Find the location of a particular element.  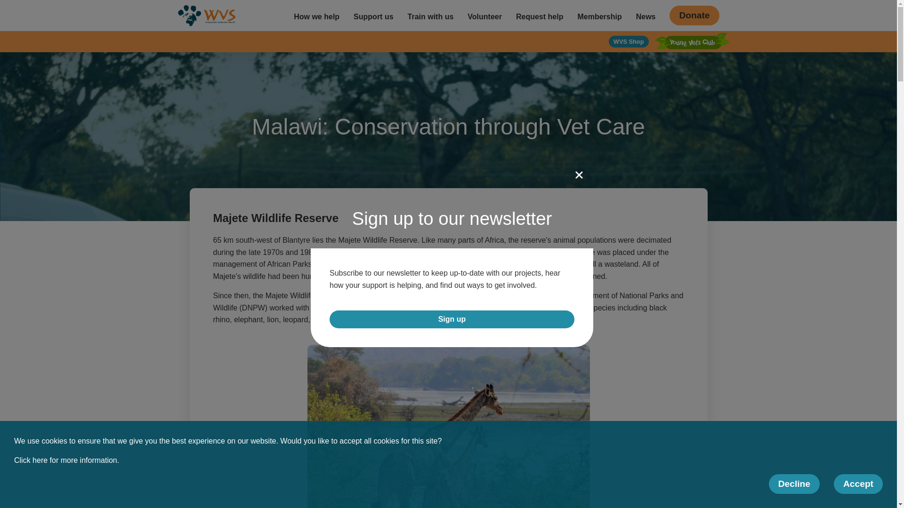

WVS Shop is located at coordinates (629, 41).